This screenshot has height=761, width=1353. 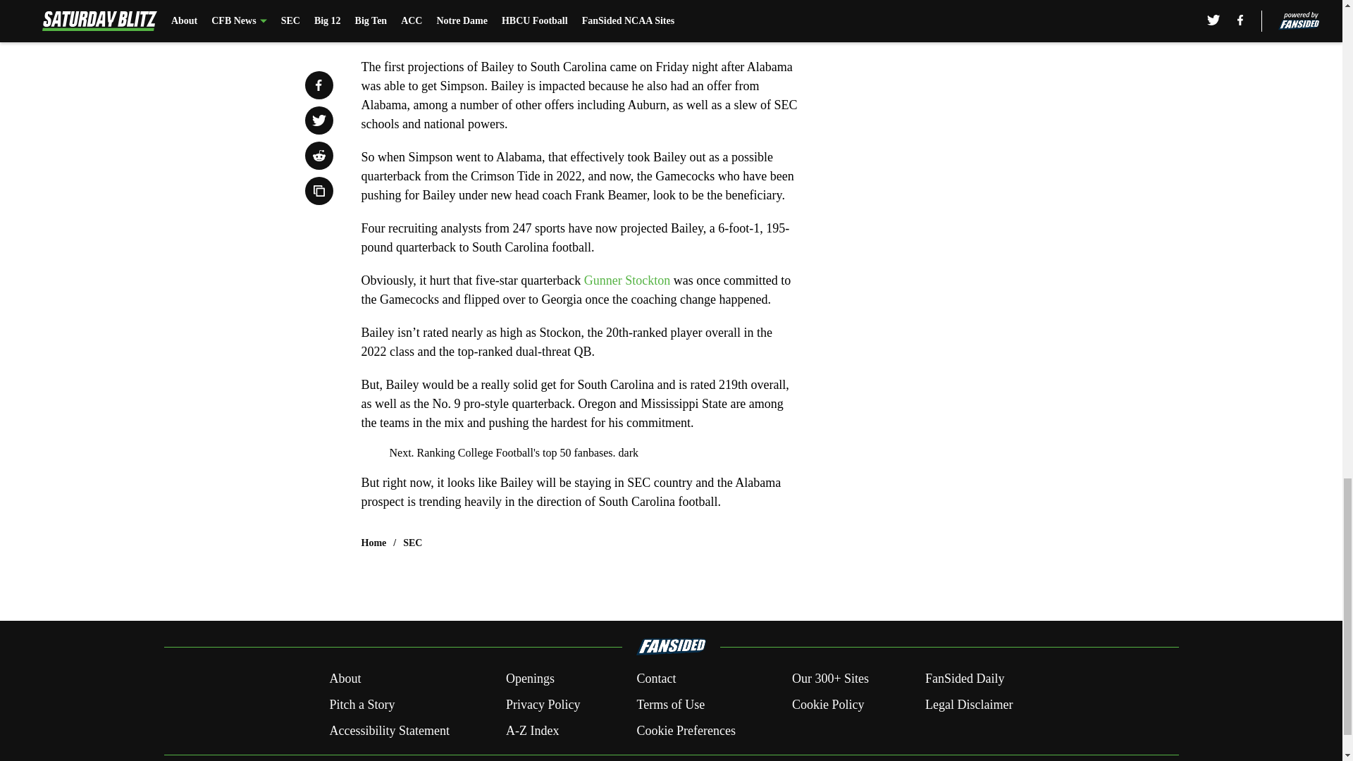 I want to click on FanSided Daily, so click(x=965, y=679).